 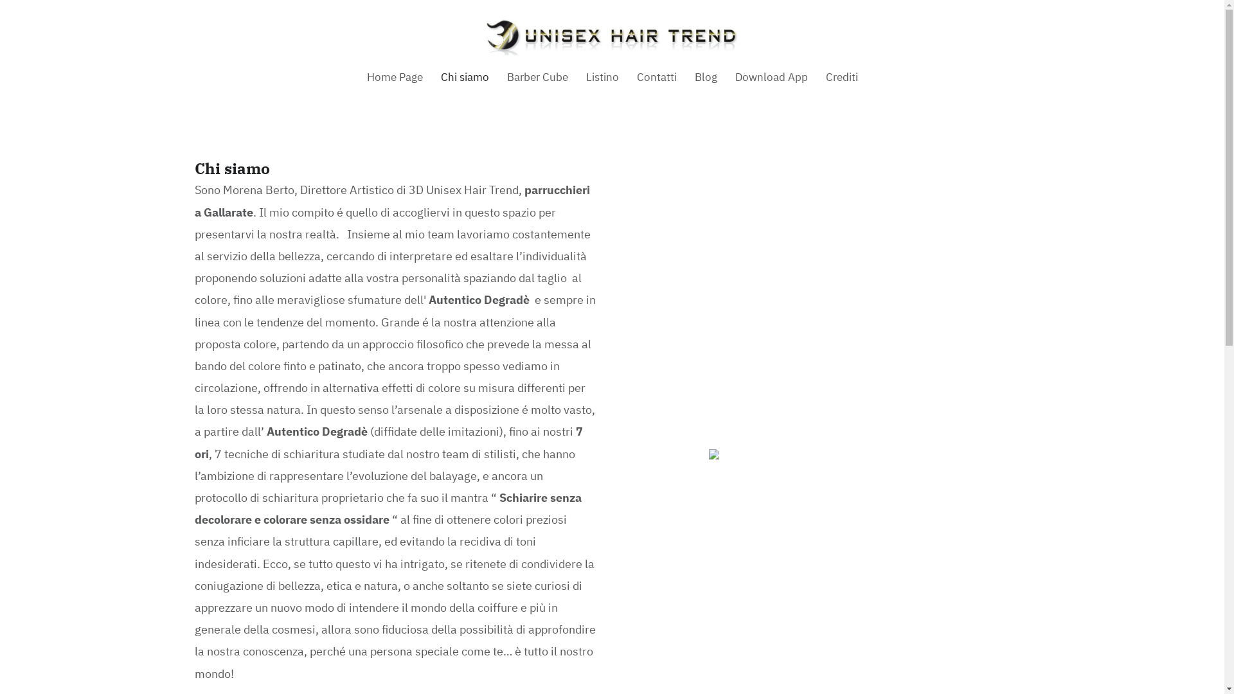 I want to click on Chi siamo, so click(x=465, y=77).